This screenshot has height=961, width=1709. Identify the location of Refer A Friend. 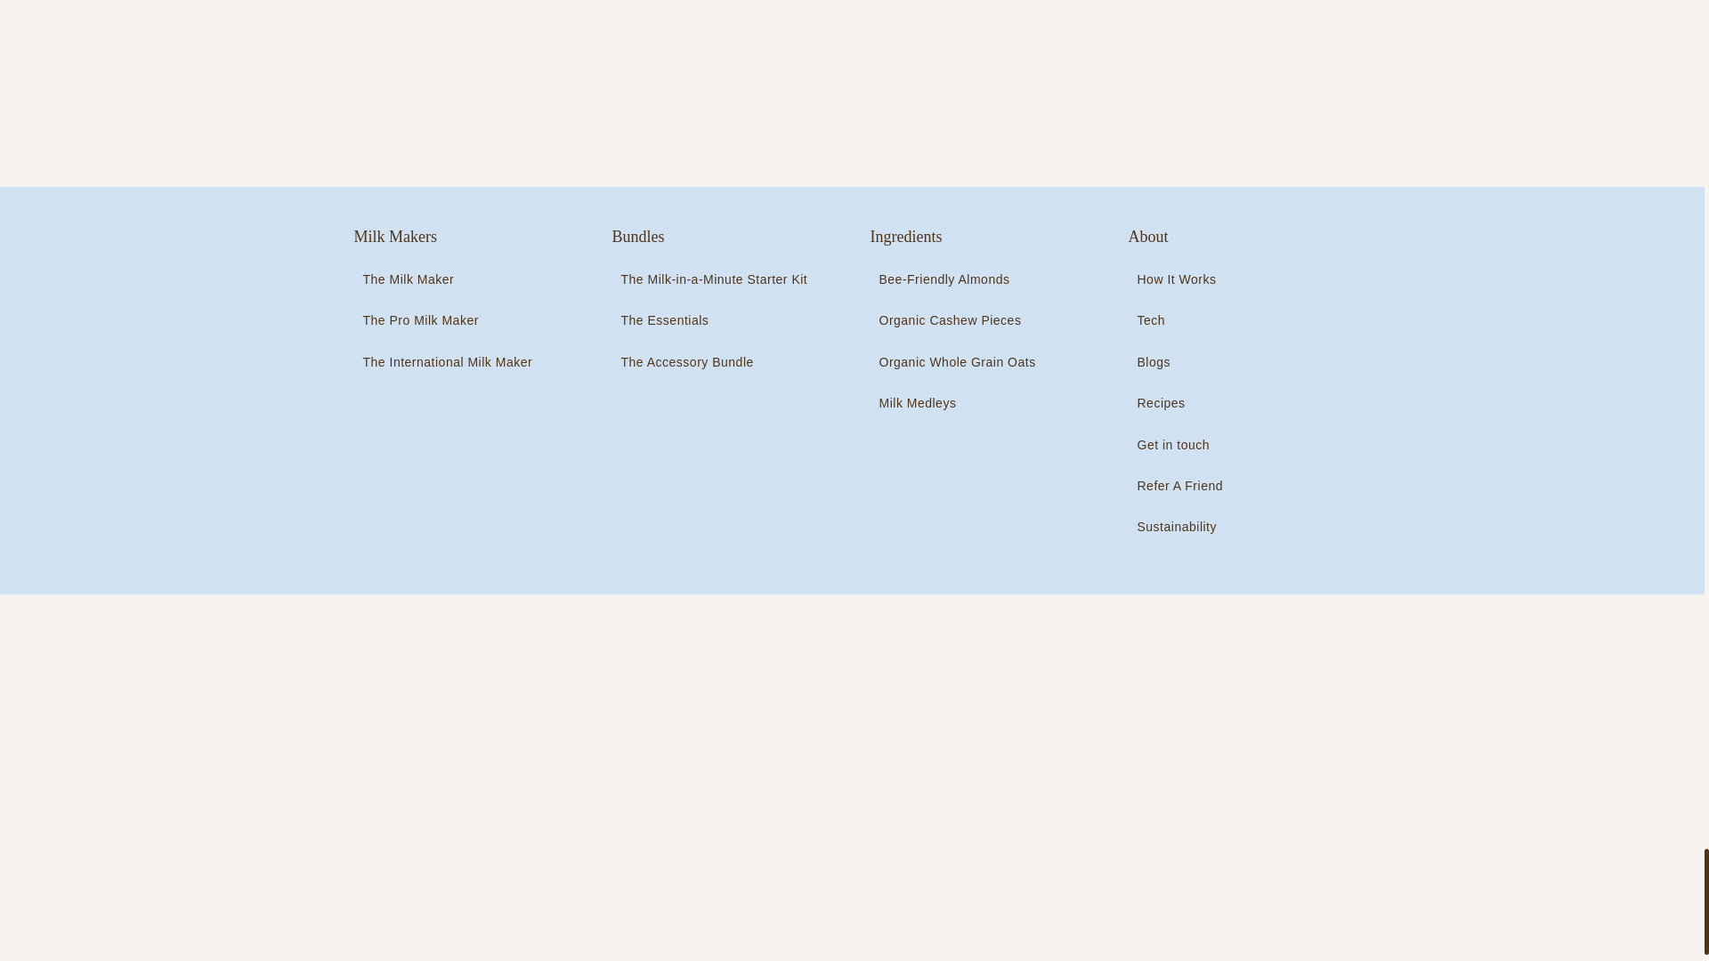
(1180, 486).